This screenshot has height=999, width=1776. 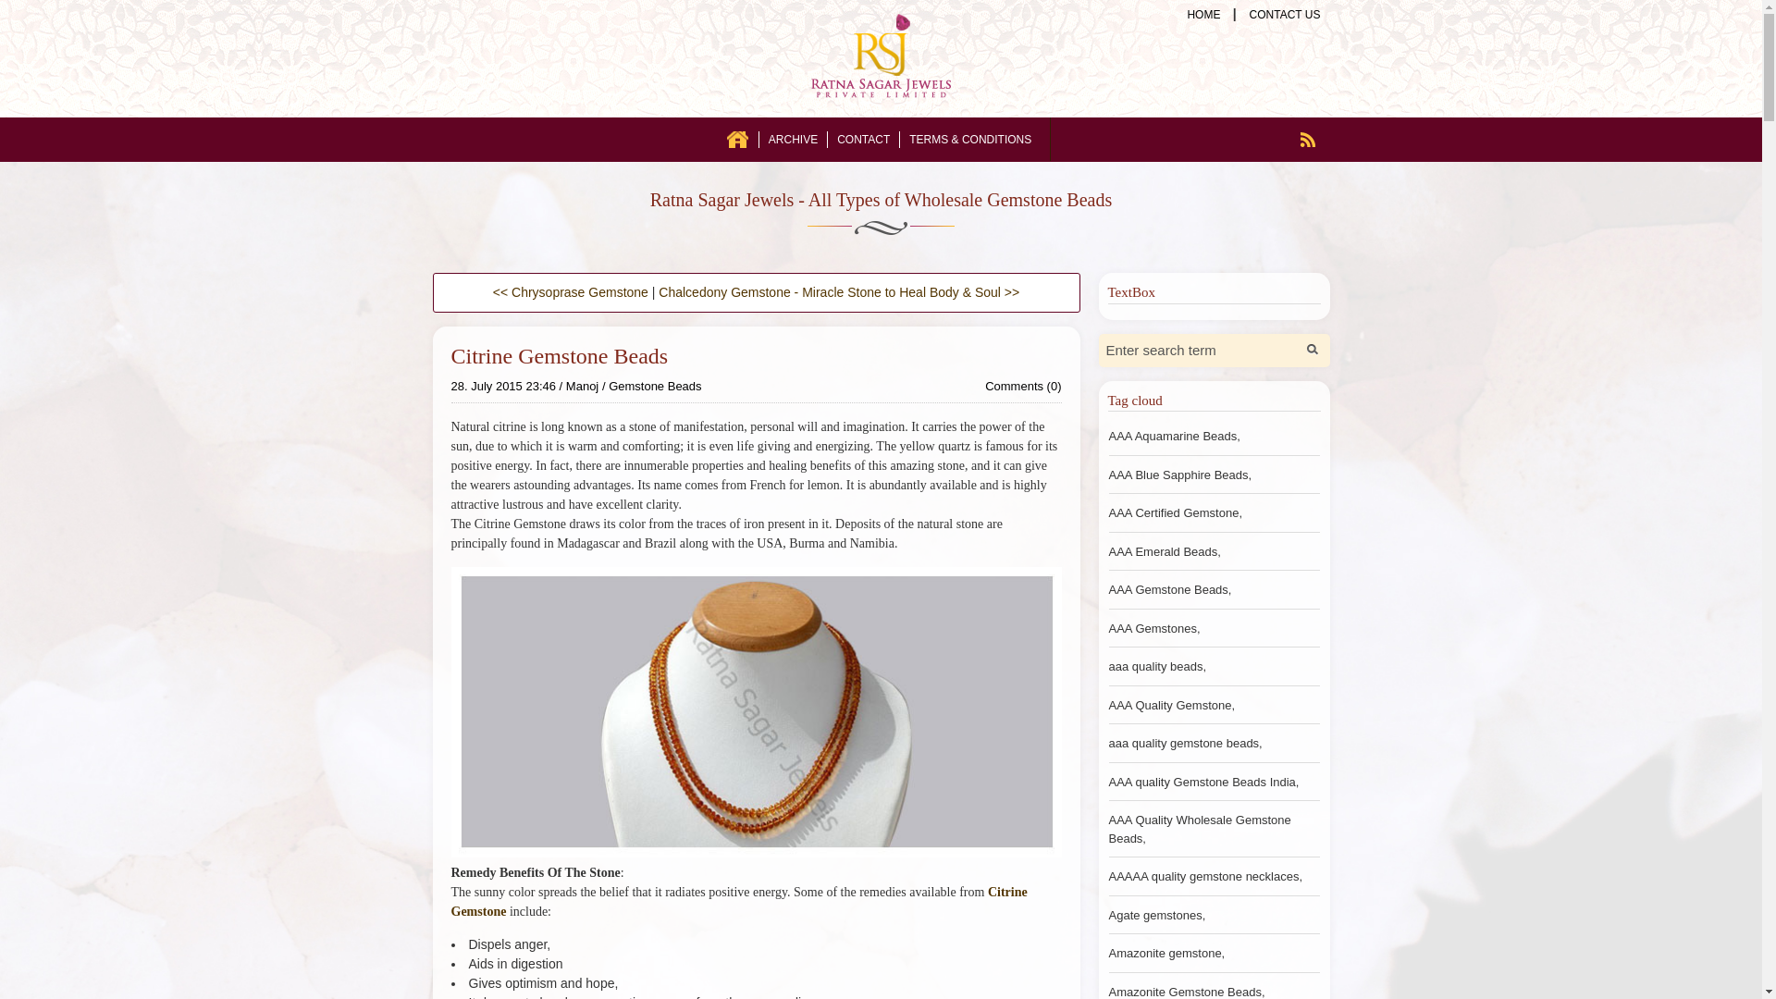 What do you see at coordinates (560, 355) in the screenshot?
I see `Citrine Gemstone Beads` at bounding box center [560, 355].